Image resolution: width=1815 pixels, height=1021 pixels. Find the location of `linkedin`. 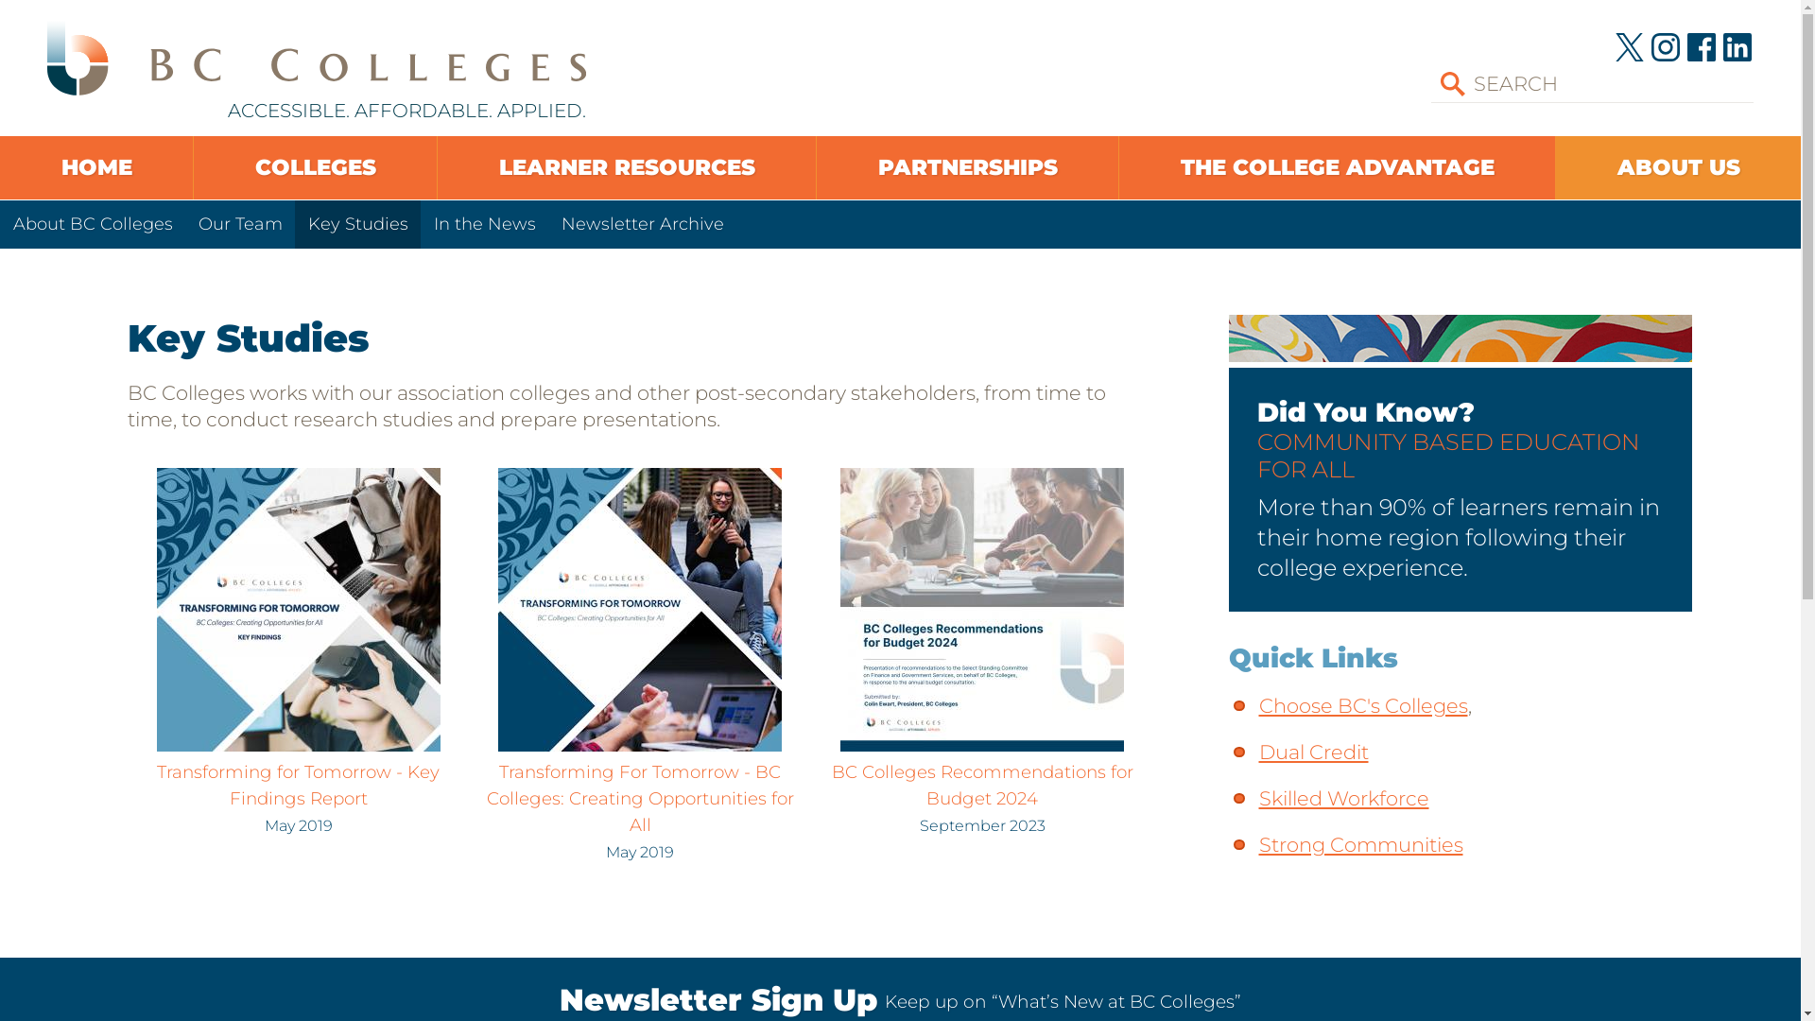

linkedin is located at coordinates (1737, 57).